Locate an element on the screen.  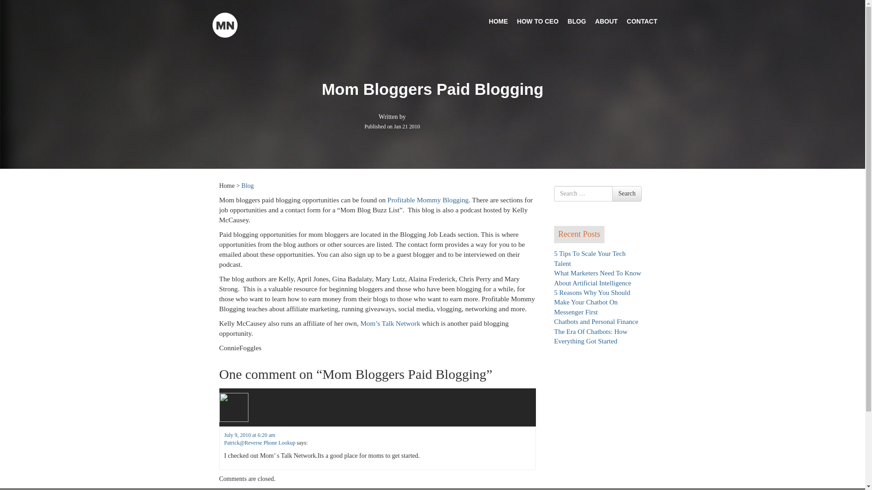
Blog is located at coordinates (247, 185).